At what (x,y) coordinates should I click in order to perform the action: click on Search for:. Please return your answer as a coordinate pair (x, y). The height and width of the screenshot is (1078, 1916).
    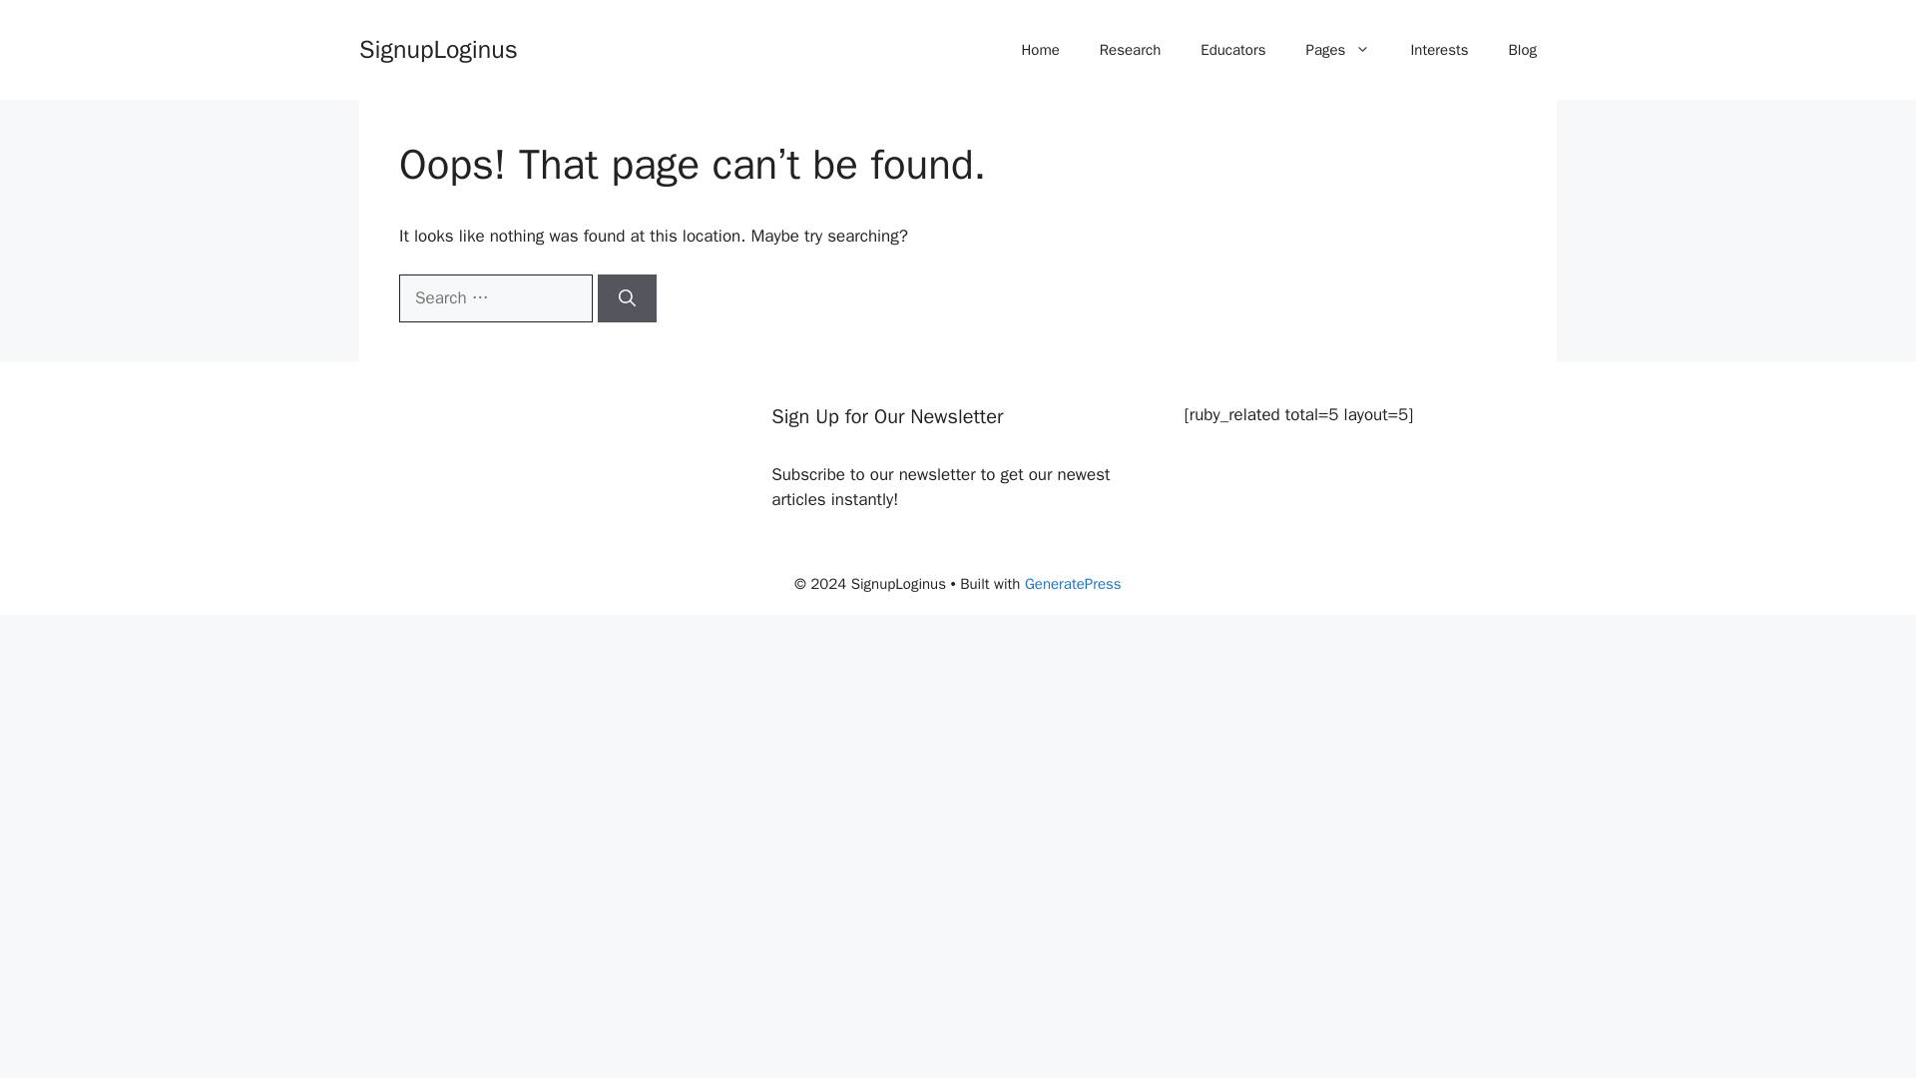
    Looking at the image, I should click on (495, 297).